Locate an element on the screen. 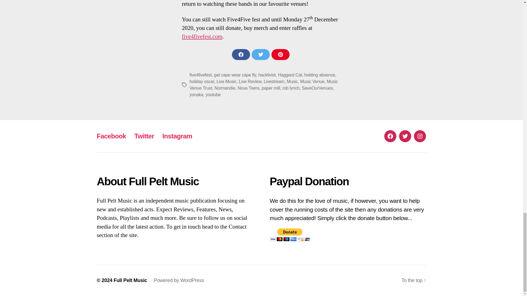 The width and height of the screenshot is (527, 296). Share on Twitter is located at coordinates (260, 55).